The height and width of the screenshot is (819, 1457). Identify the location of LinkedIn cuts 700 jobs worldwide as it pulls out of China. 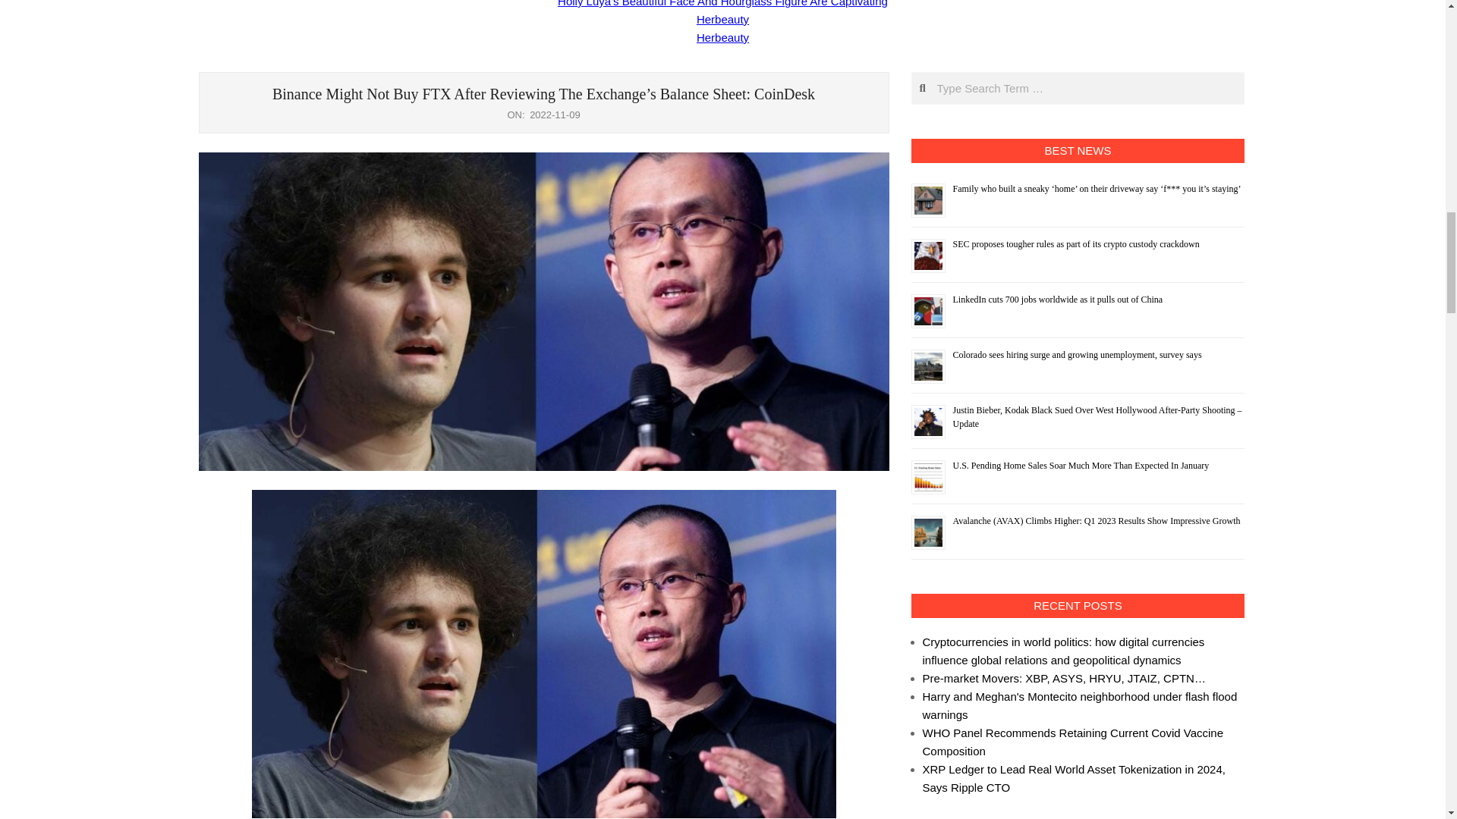
(1058, 299).